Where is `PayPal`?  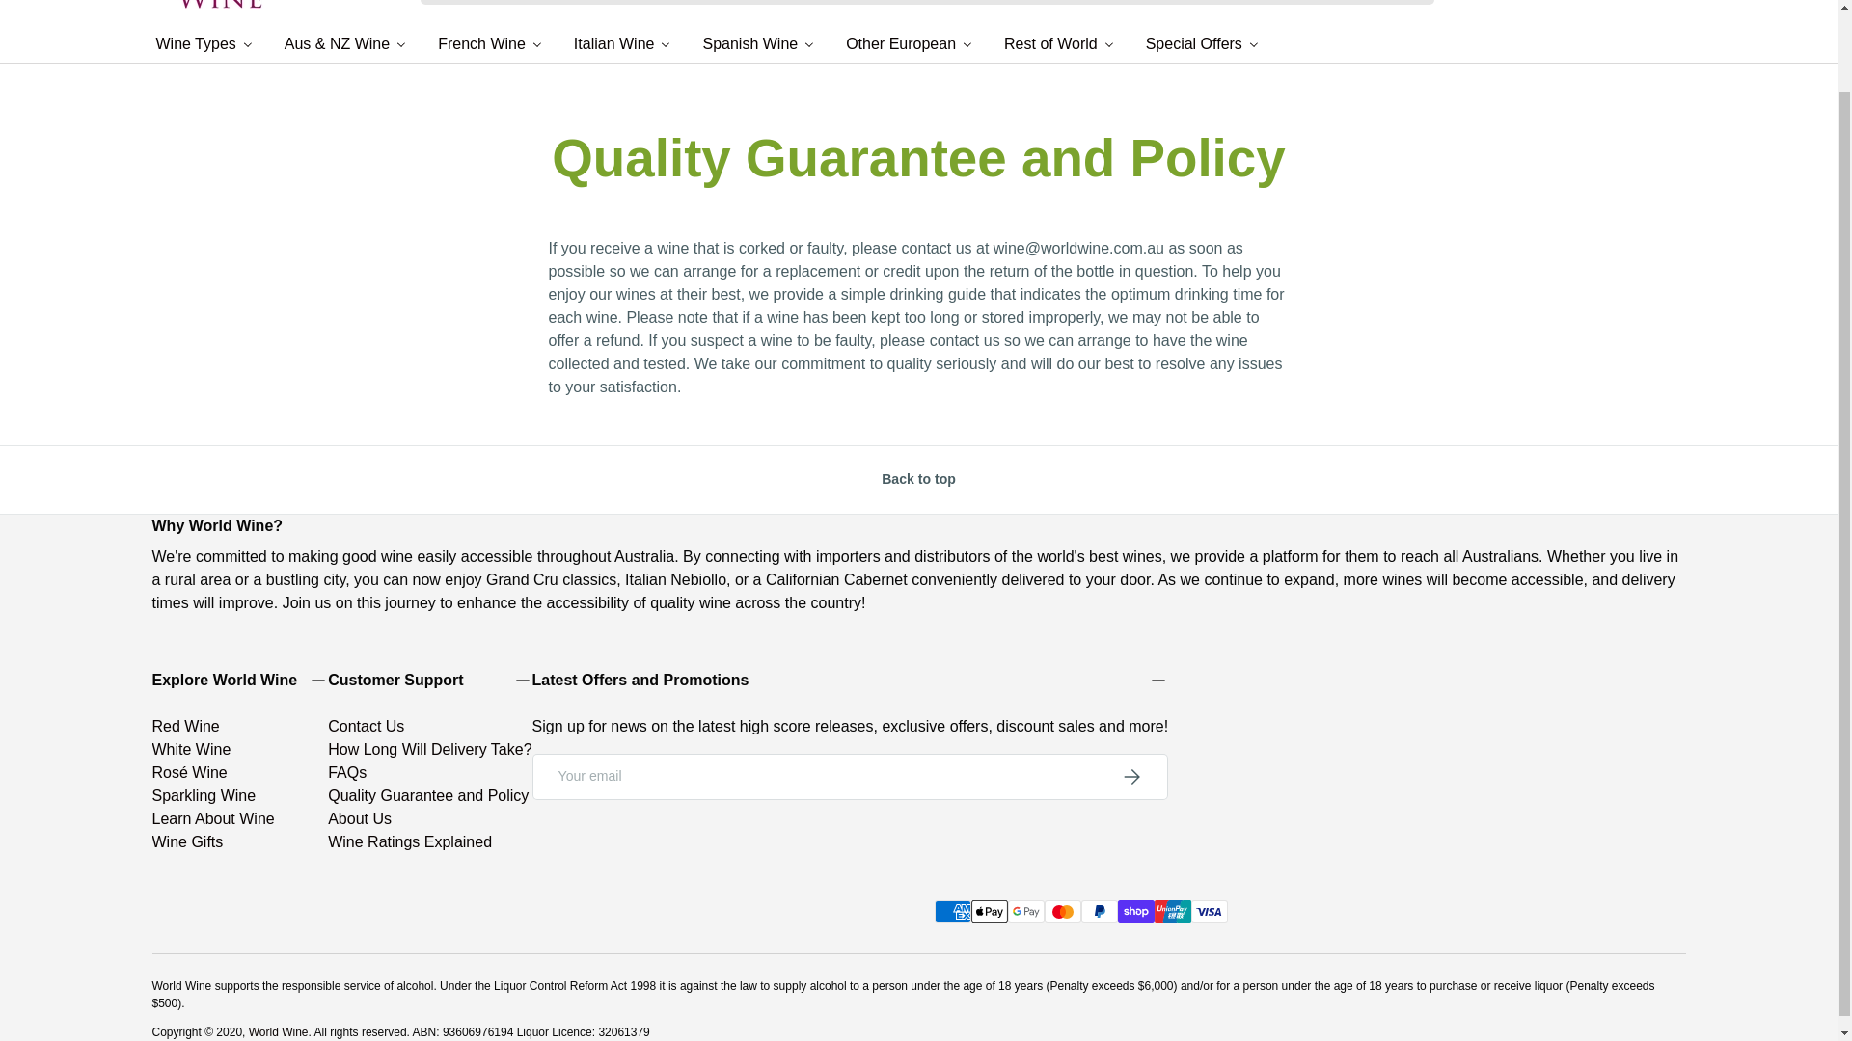 PayPal is located at coordinates (1098, 912).